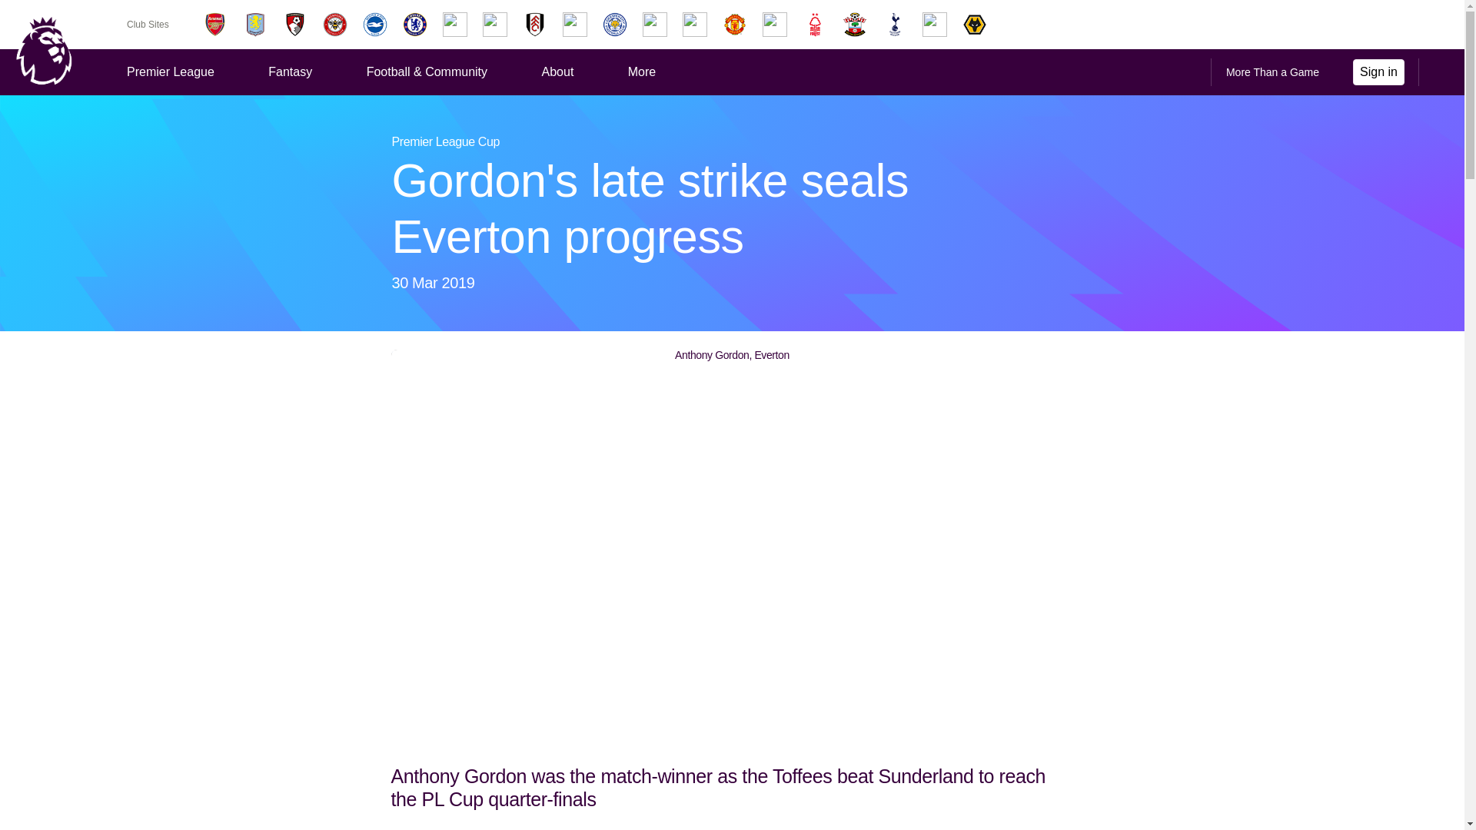 This screenshot has width=1476, height=830. What do you see at coordinates (614, 24) in the screenshot?
I see `Leicester` at bounding box center [614, 24].